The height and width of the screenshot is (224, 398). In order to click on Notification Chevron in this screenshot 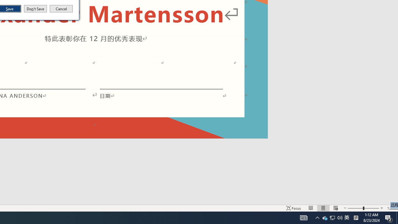, I will do `click(317, 218)`.